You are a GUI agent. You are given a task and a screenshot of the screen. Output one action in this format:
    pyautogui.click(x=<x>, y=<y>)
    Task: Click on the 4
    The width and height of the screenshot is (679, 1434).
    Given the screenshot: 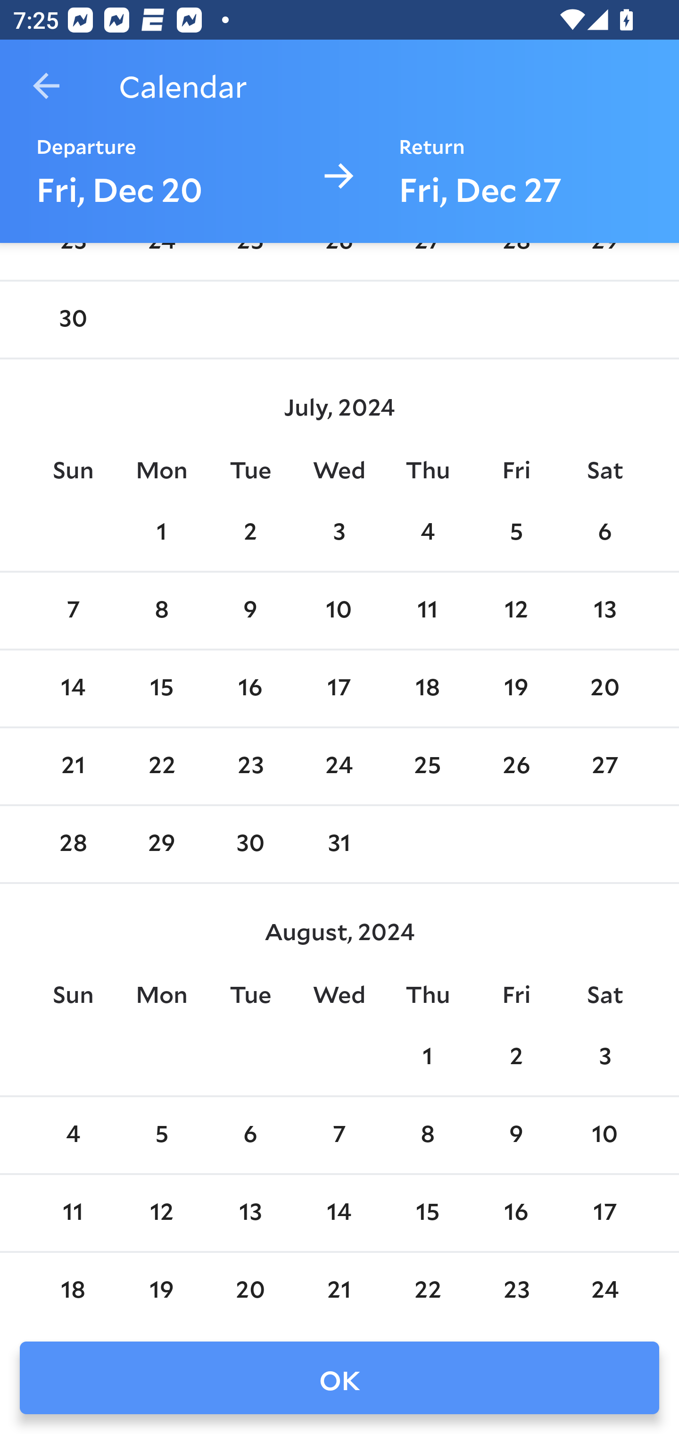 What is the action you would take?
    pyautogui.click(x=73, y=1135)
    